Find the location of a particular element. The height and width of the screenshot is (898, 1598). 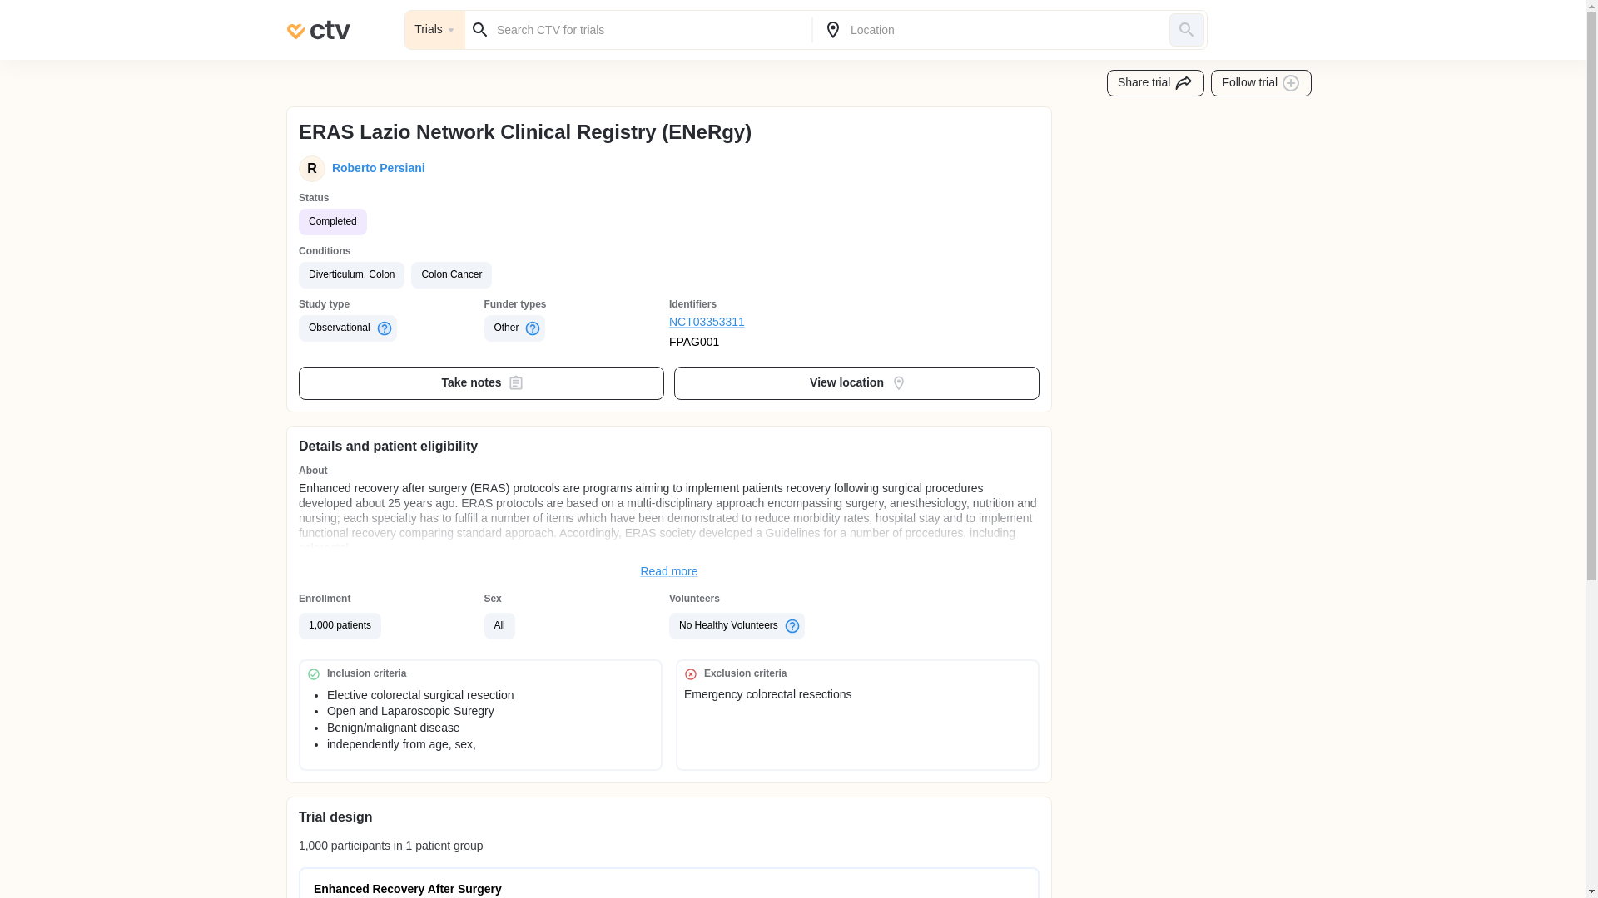

Trials is located at coordinates (434, 30).